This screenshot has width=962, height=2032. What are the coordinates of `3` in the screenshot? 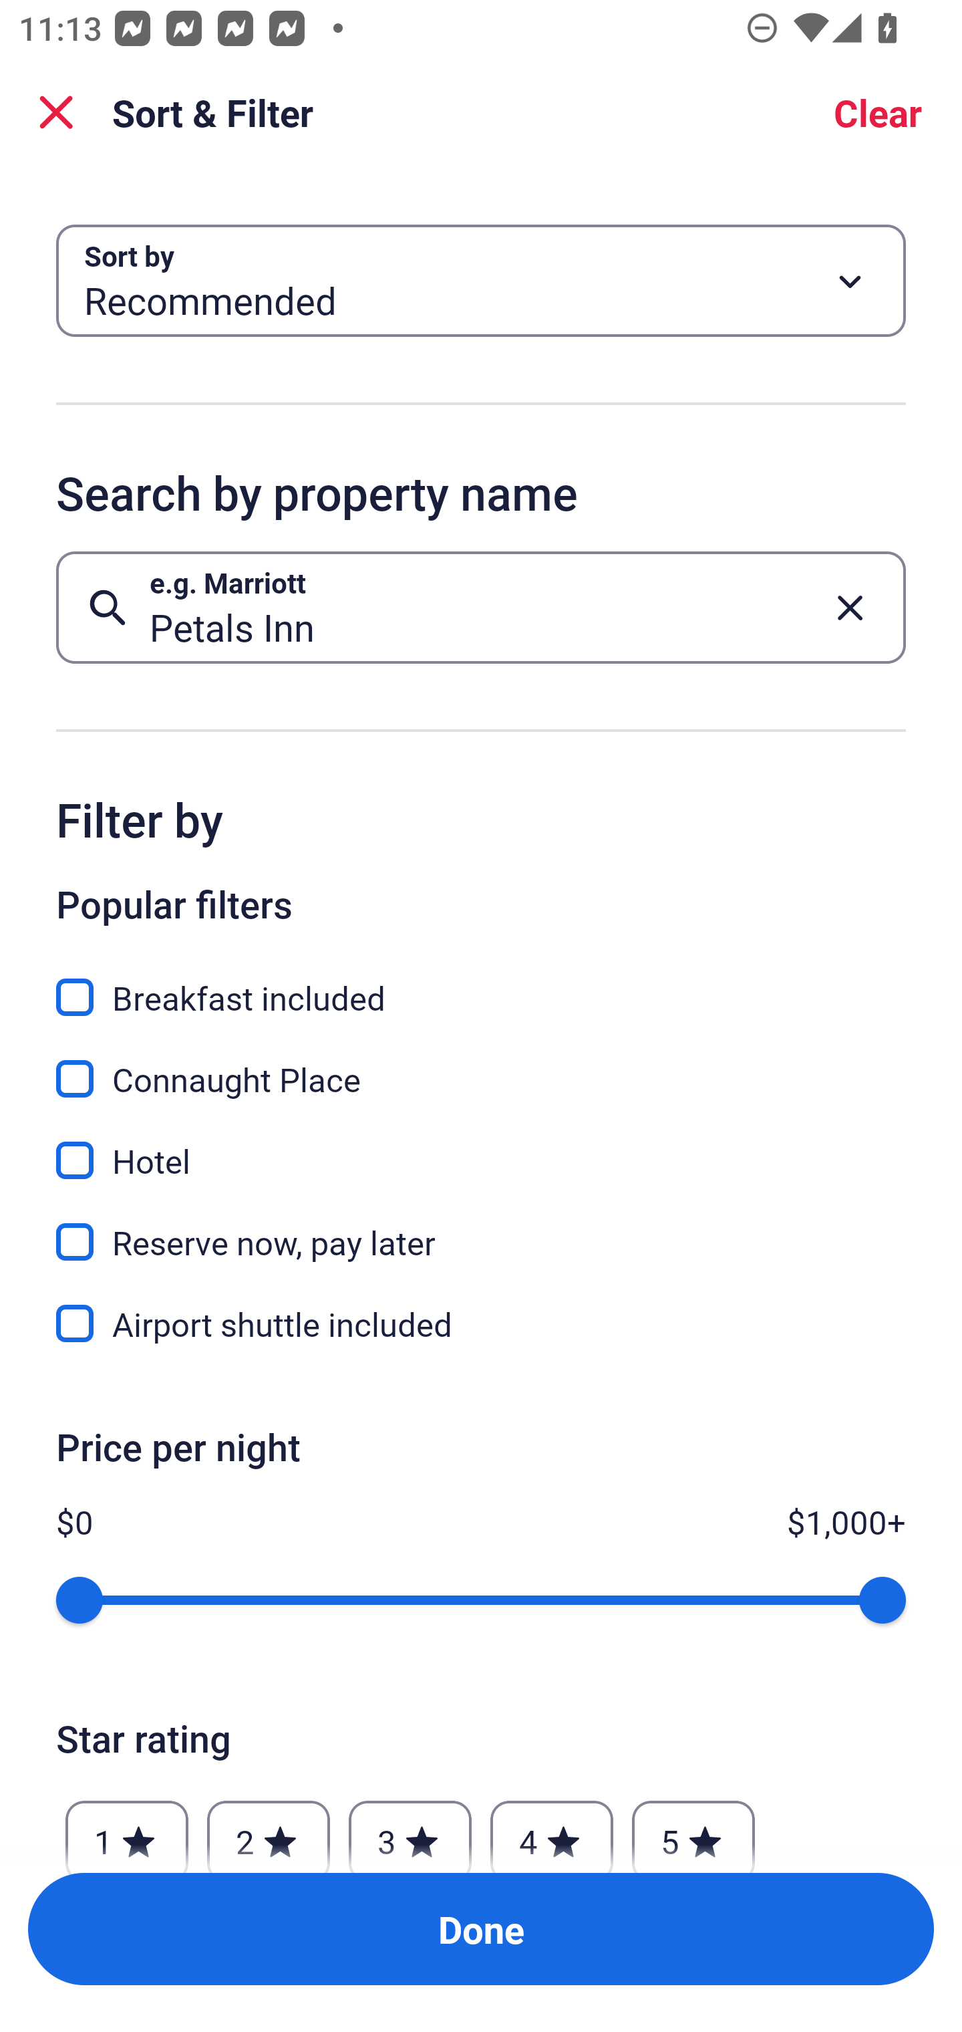 It's located at (410, 1829).